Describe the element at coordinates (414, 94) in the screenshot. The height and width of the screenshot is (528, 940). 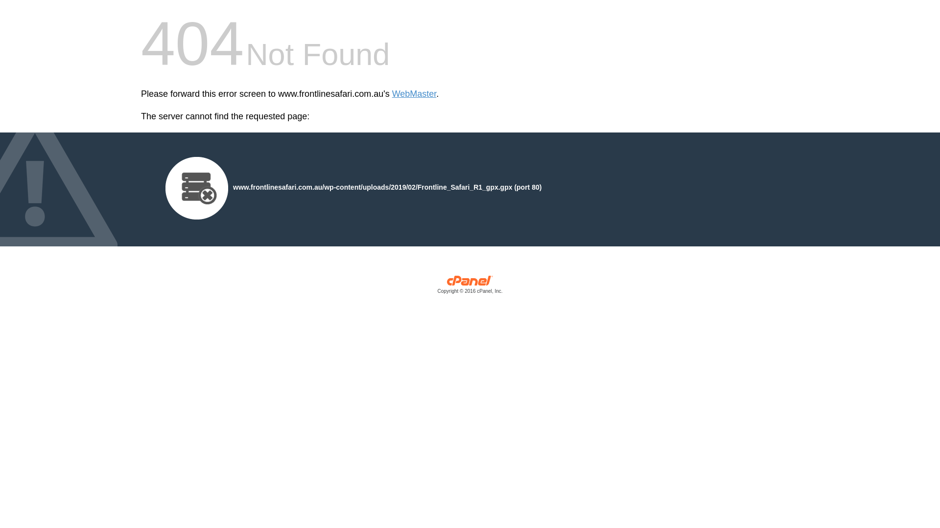
I see `WebMaster` at that location.